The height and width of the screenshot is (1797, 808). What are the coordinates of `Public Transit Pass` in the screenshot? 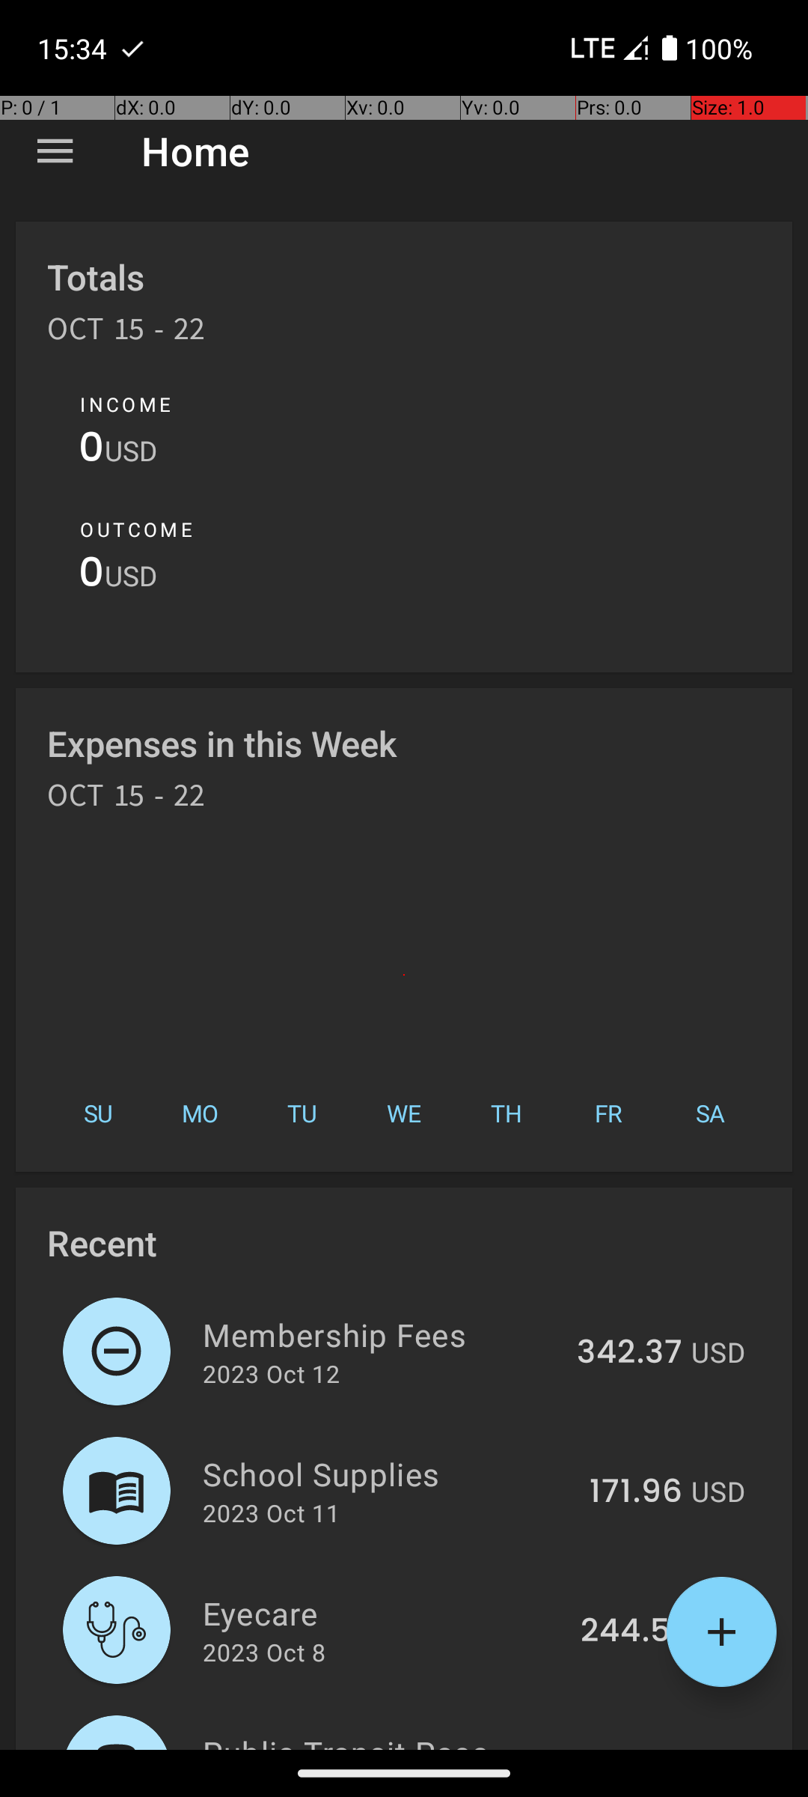 It's located at (389, 1740).